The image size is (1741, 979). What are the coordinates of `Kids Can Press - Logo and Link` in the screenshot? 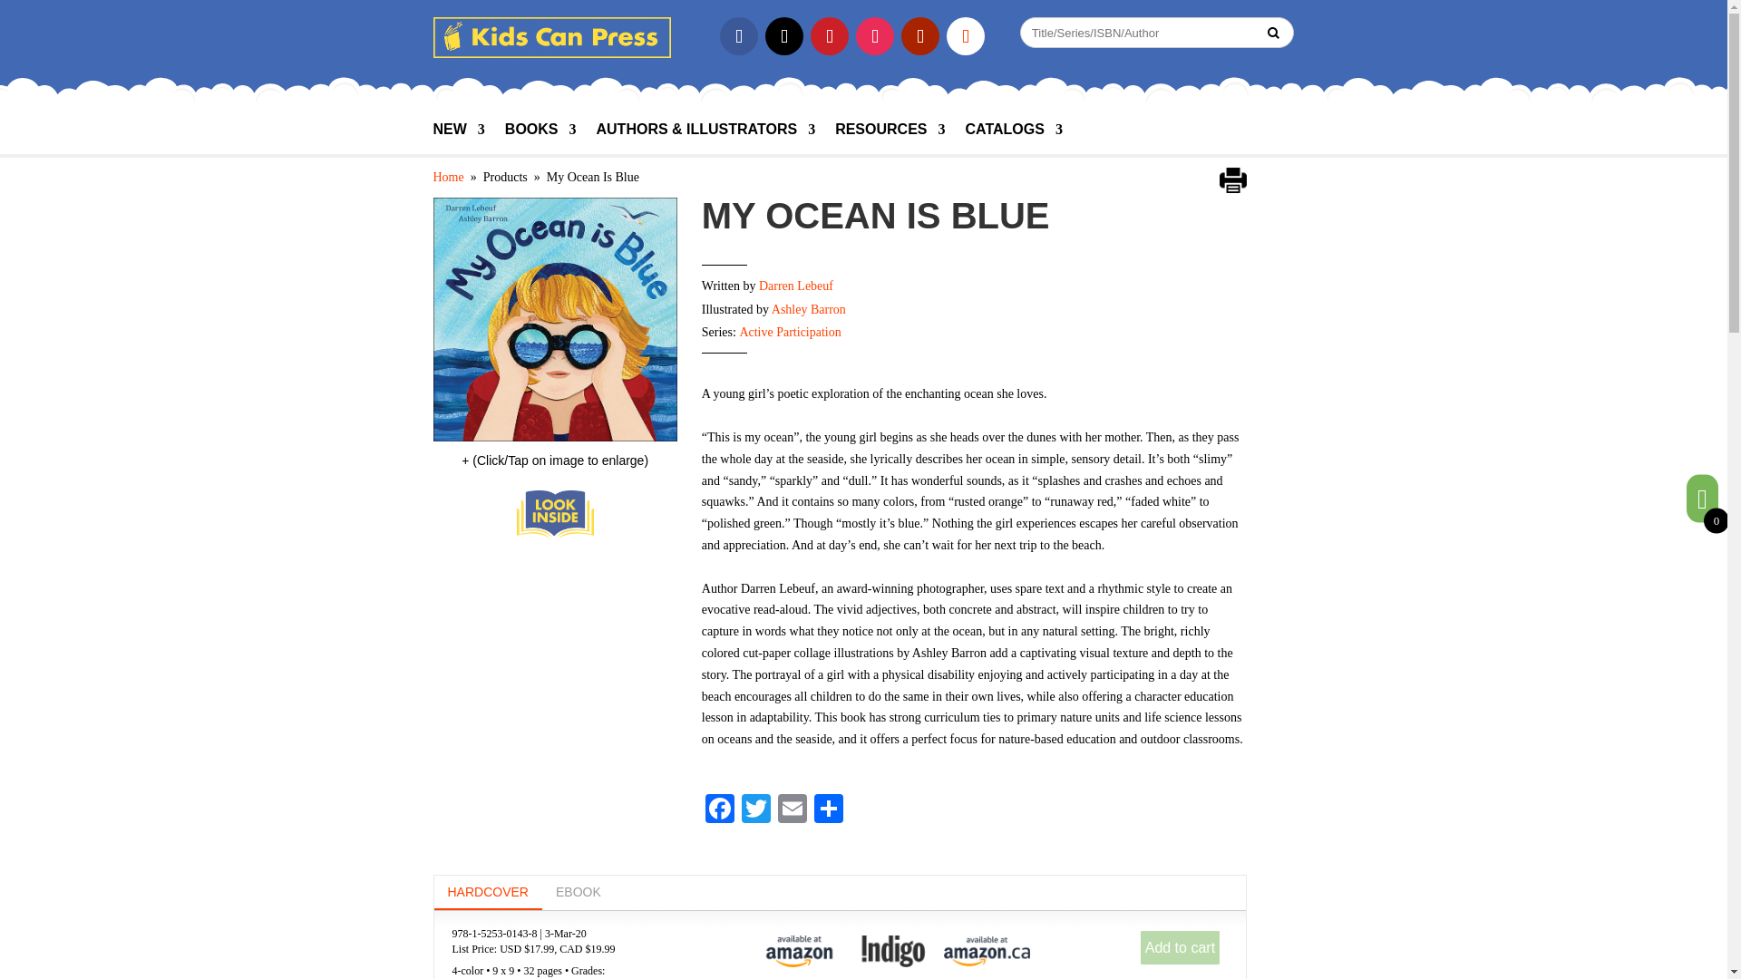 It's located at (553, 37).